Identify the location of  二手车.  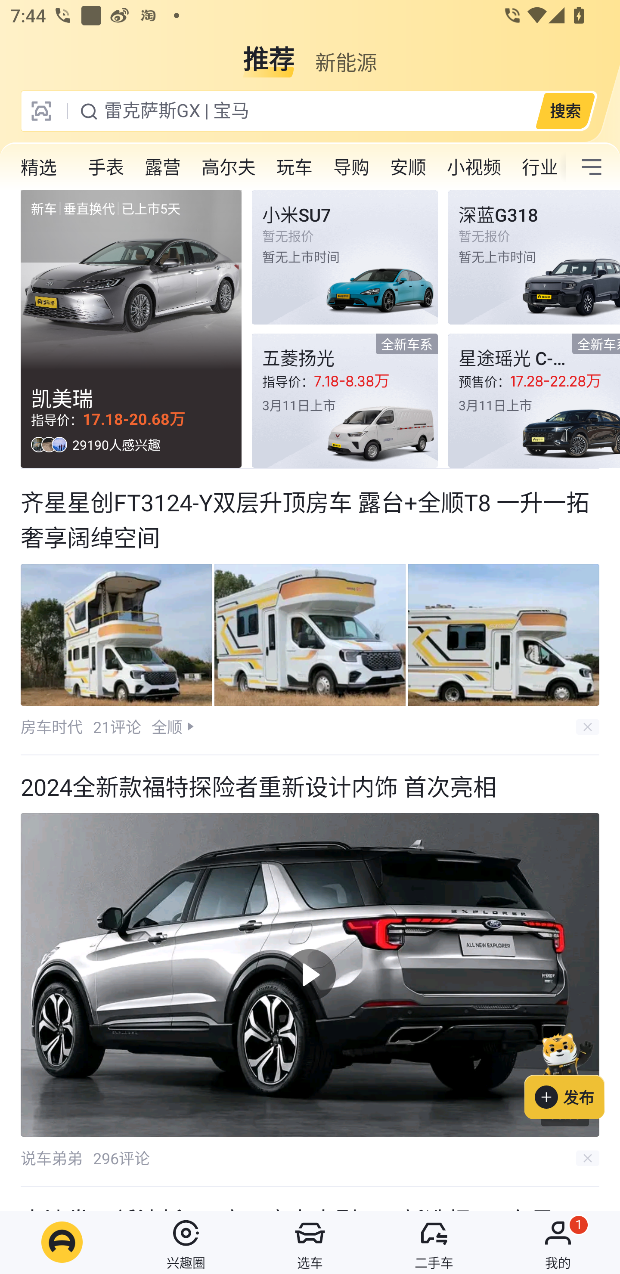
(434, 1242).